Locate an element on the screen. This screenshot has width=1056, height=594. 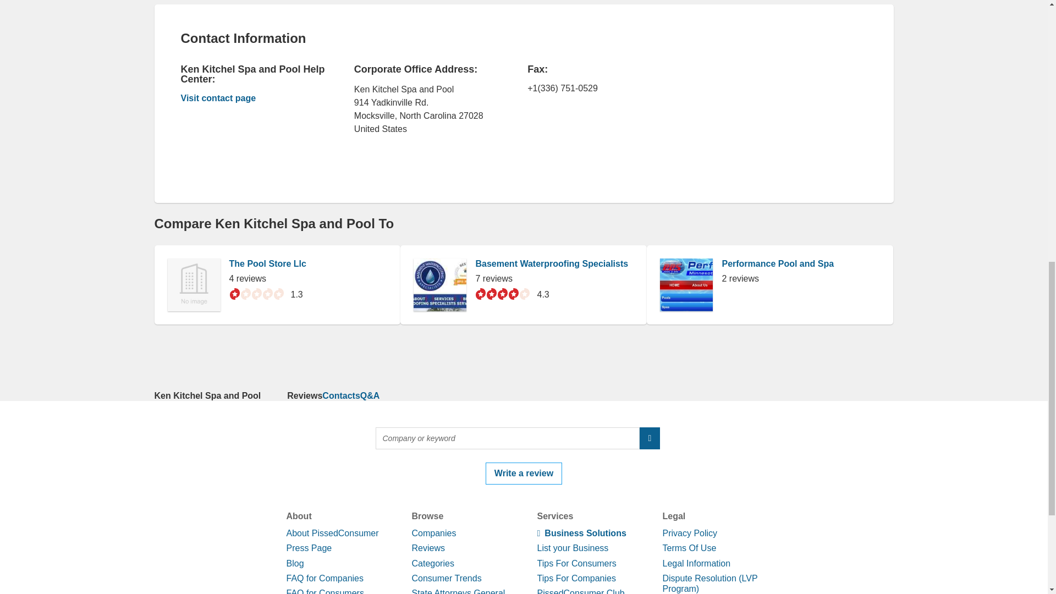
Blog is located at coordinates (295, 563).